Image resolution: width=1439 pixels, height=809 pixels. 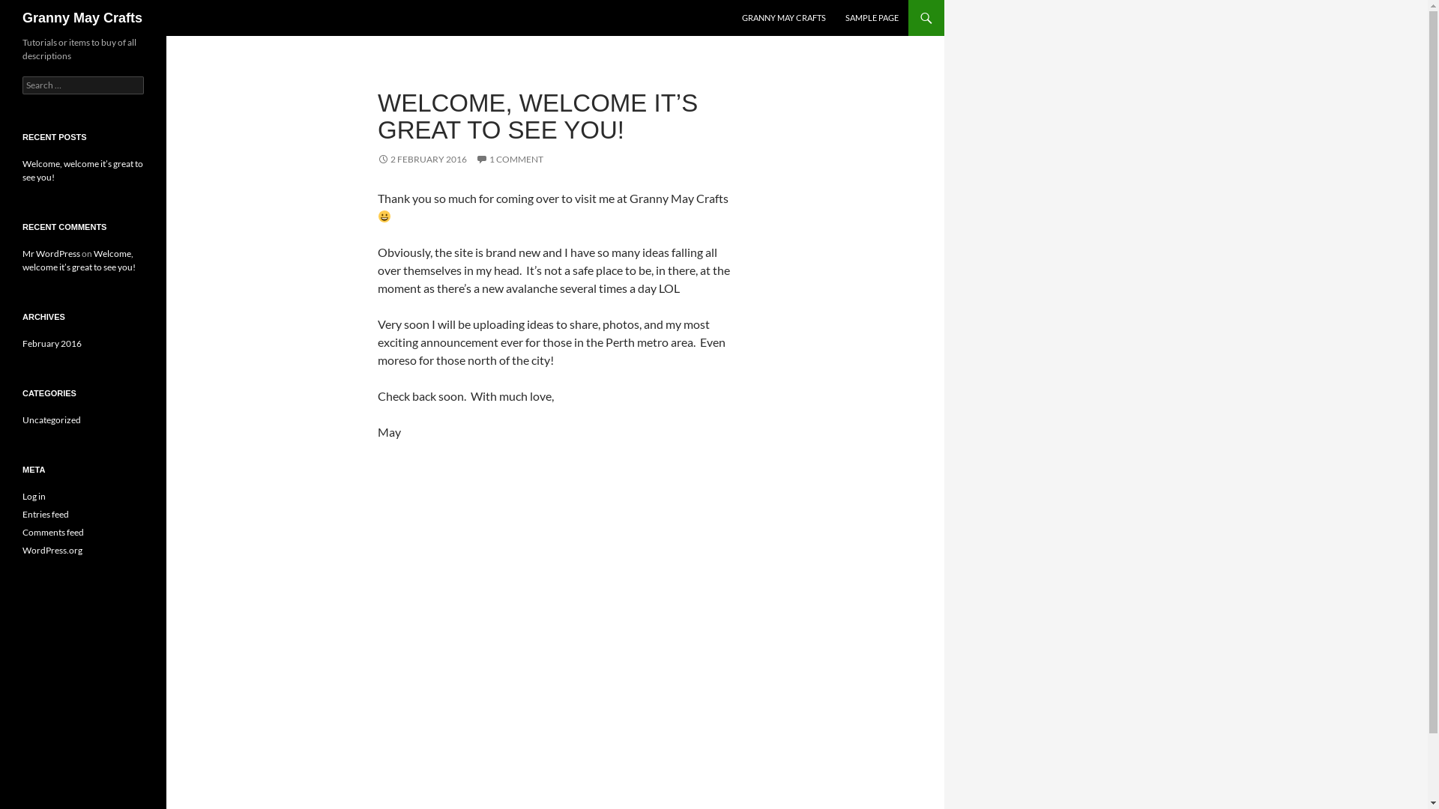 I want to click on Entries feed, so click(x=46, y=514).